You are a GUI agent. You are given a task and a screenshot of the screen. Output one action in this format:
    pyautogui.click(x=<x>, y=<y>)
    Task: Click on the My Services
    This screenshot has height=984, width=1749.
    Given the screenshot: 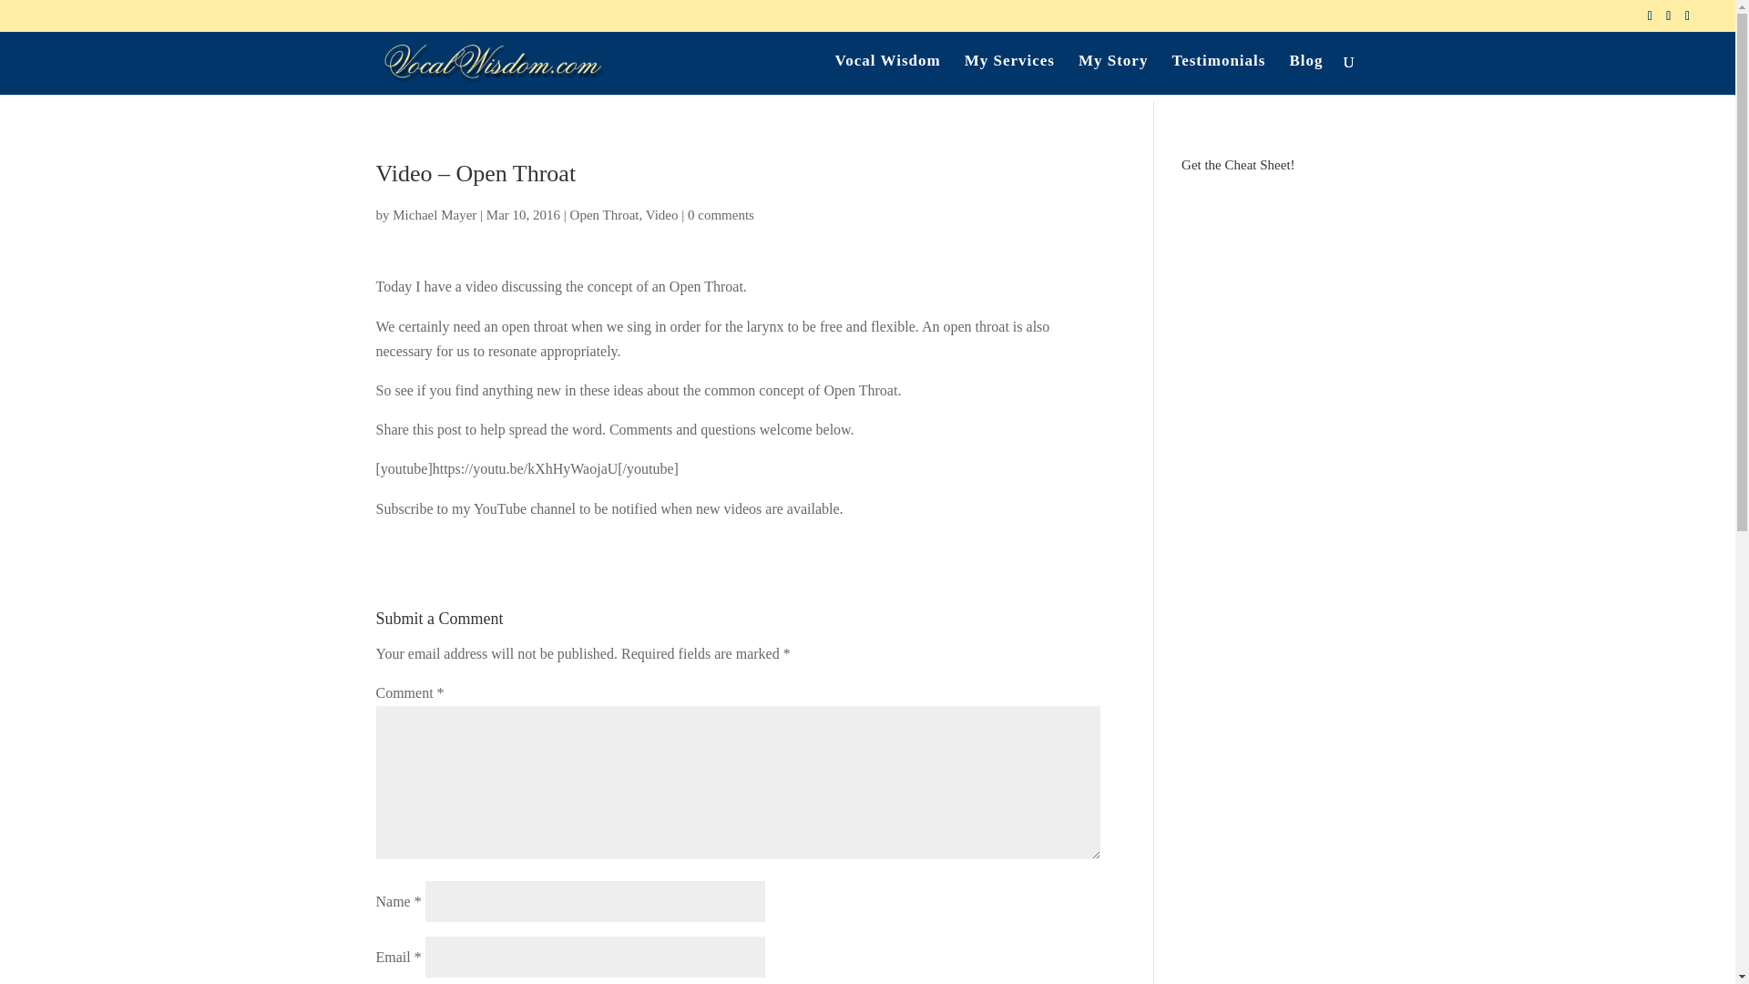 What is the action you would take?
    pyautogui.click(x=1009, y=75)
    